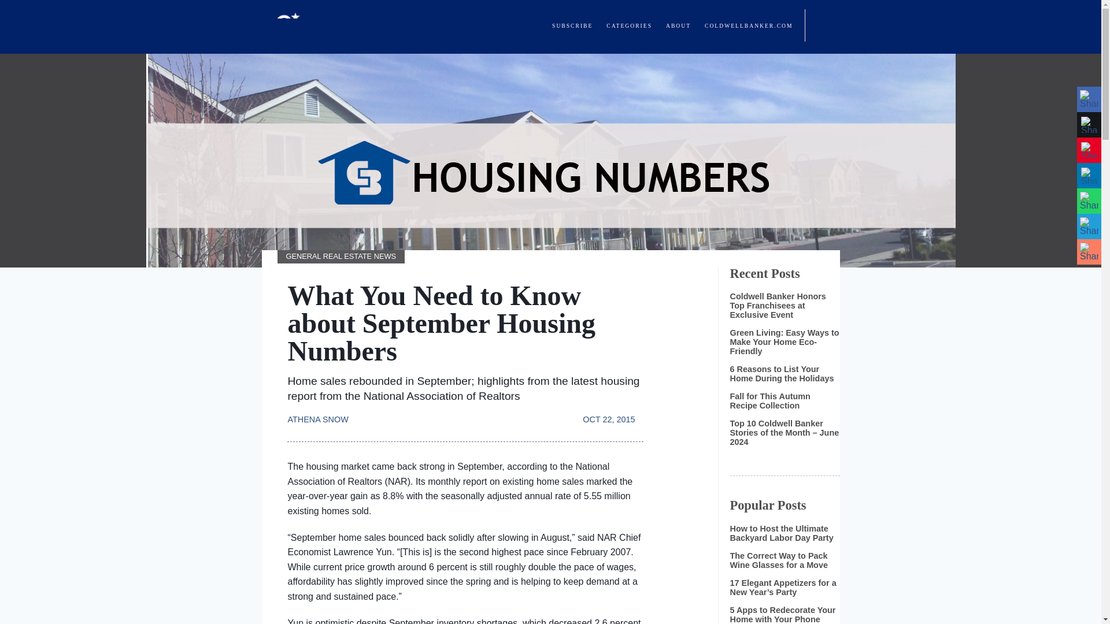  I want to click on Green Living: Easy Ways to Make Your Home Eco-Friendly, so click(784, 342).